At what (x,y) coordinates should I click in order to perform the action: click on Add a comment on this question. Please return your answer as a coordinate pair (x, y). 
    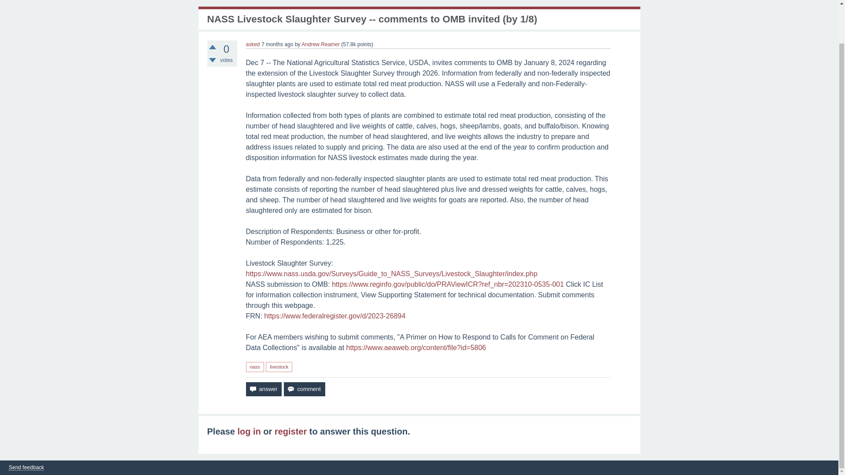
    Looking at the image, I should click on (304, 389).